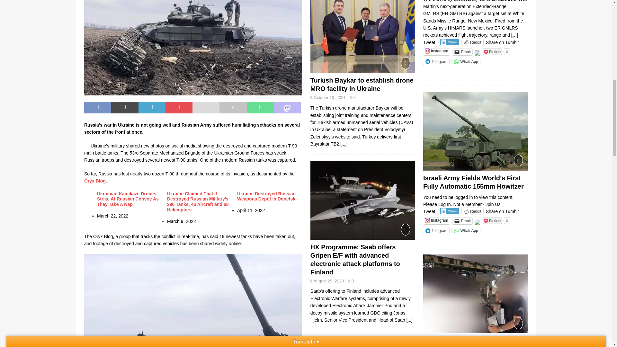 This screenshot has width=617, height=347. Describe the element at coordinates (152, 108) in the screenshot. I see `Share on LinkedIn` at that location.